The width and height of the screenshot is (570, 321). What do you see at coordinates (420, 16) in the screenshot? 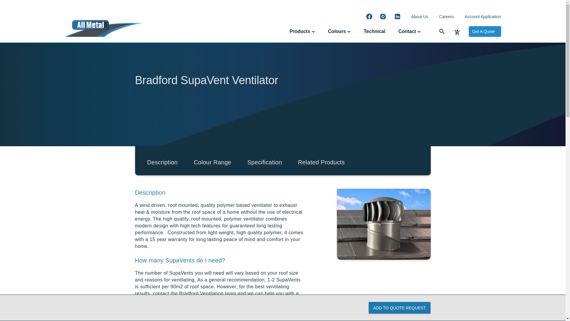
I see `About Us` at bounding box center [420, 16].